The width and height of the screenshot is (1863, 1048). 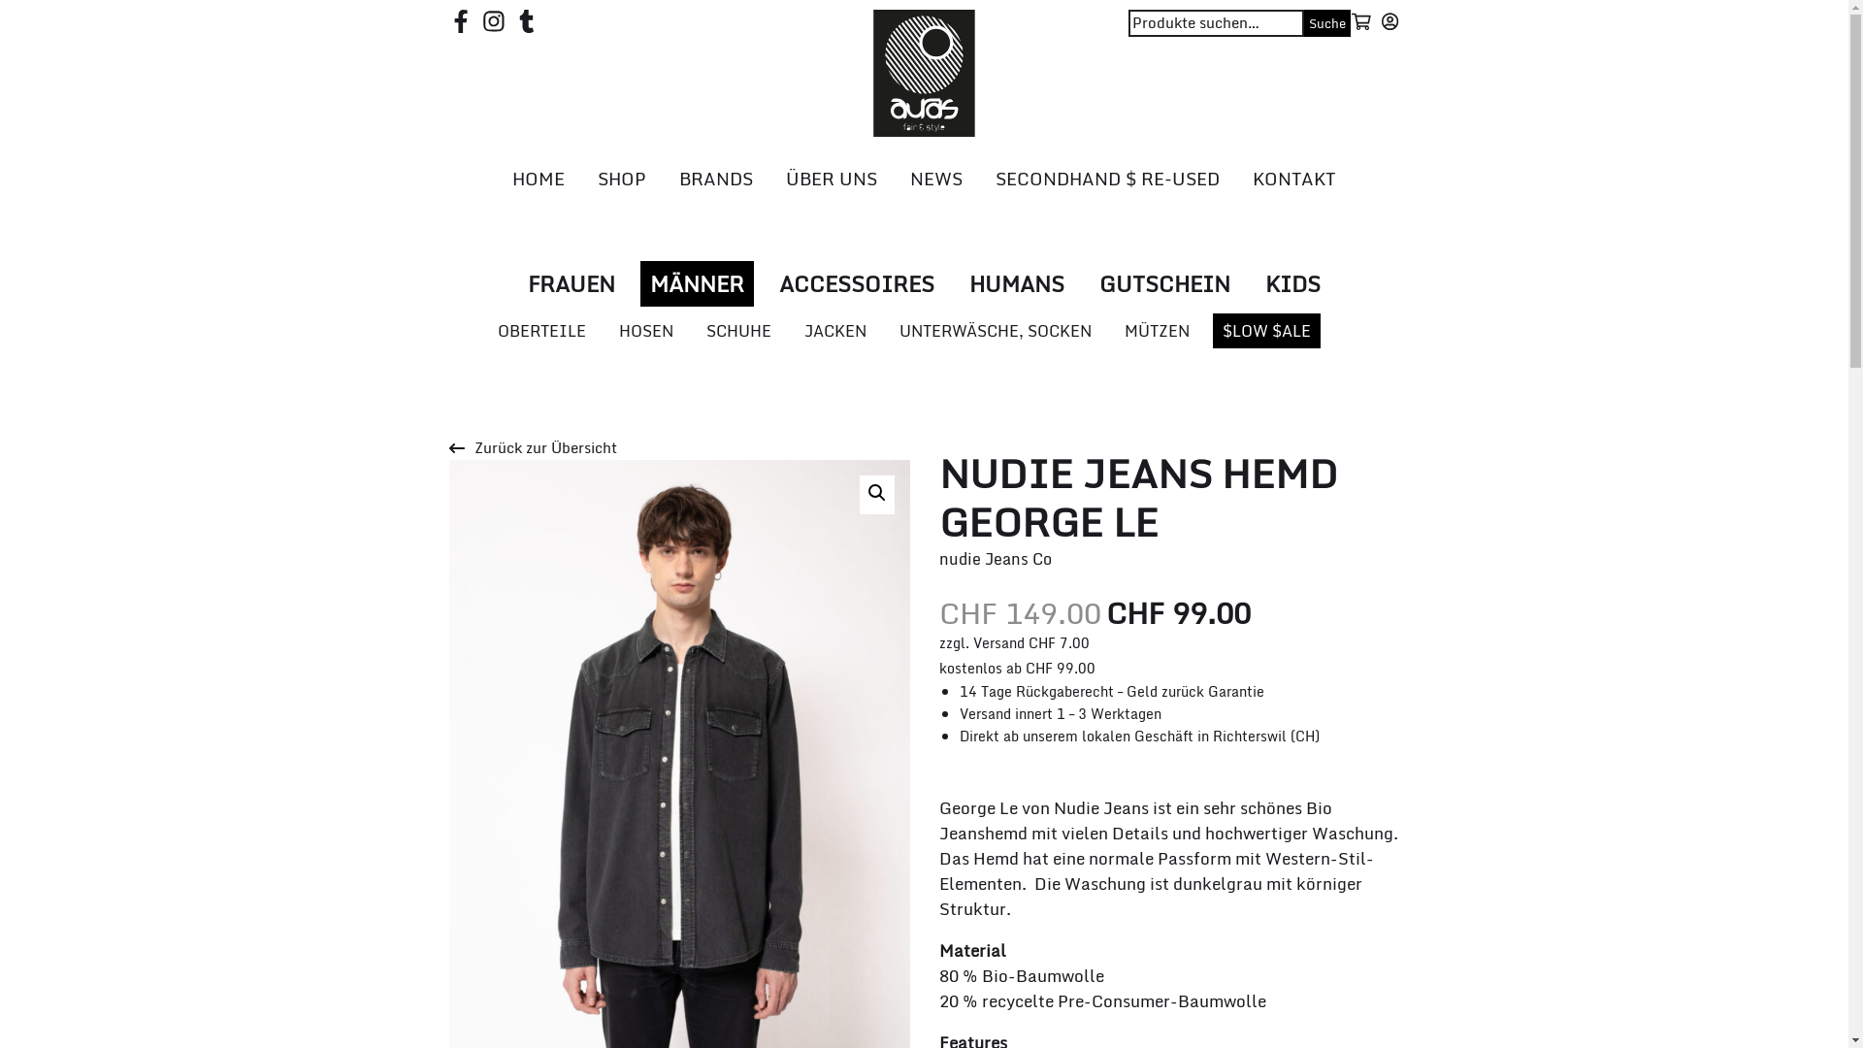 I want to click on BRANDS, so click(x=716, y=179).